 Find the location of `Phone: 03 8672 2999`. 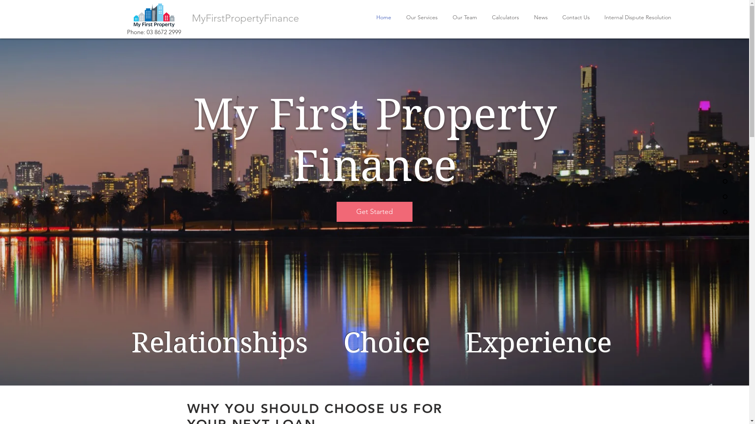

Phone: 03 8672 2999 is located at coordinates (154, 32).